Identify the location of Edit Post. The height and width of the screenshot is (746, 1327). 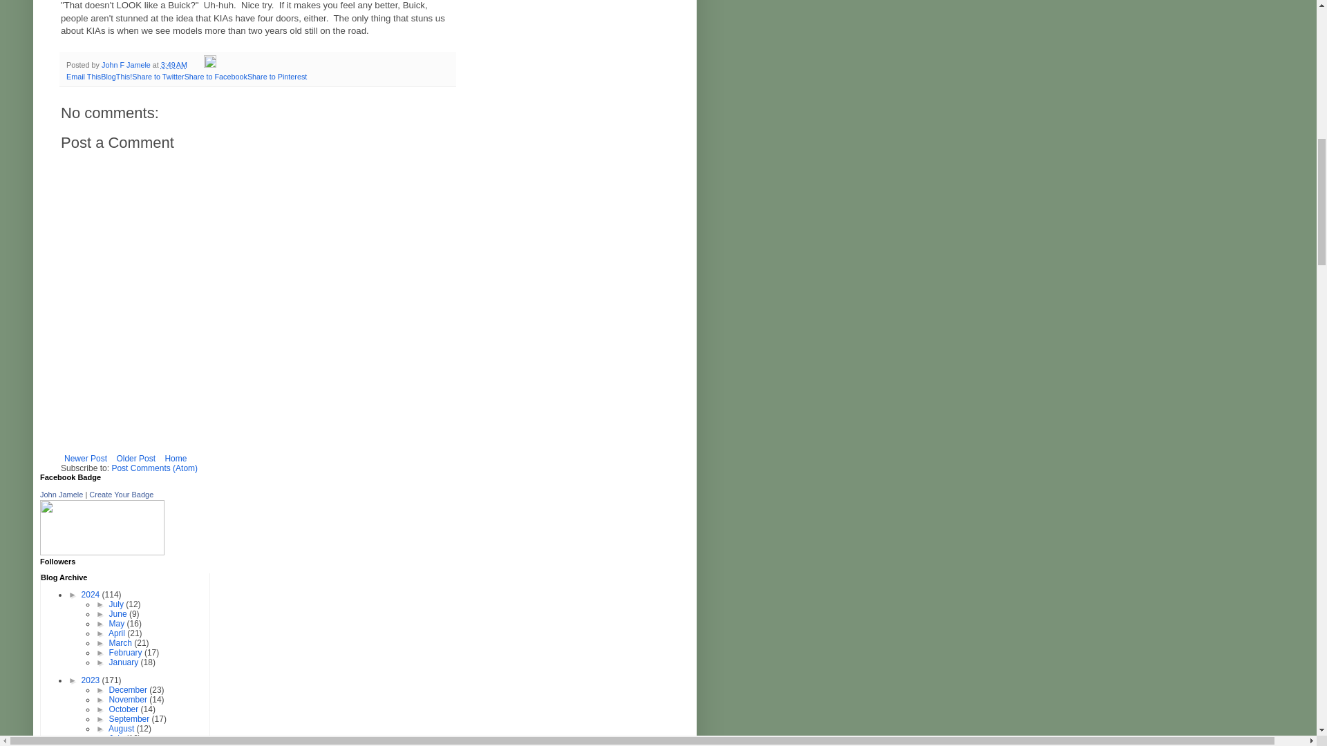
(210, 65).